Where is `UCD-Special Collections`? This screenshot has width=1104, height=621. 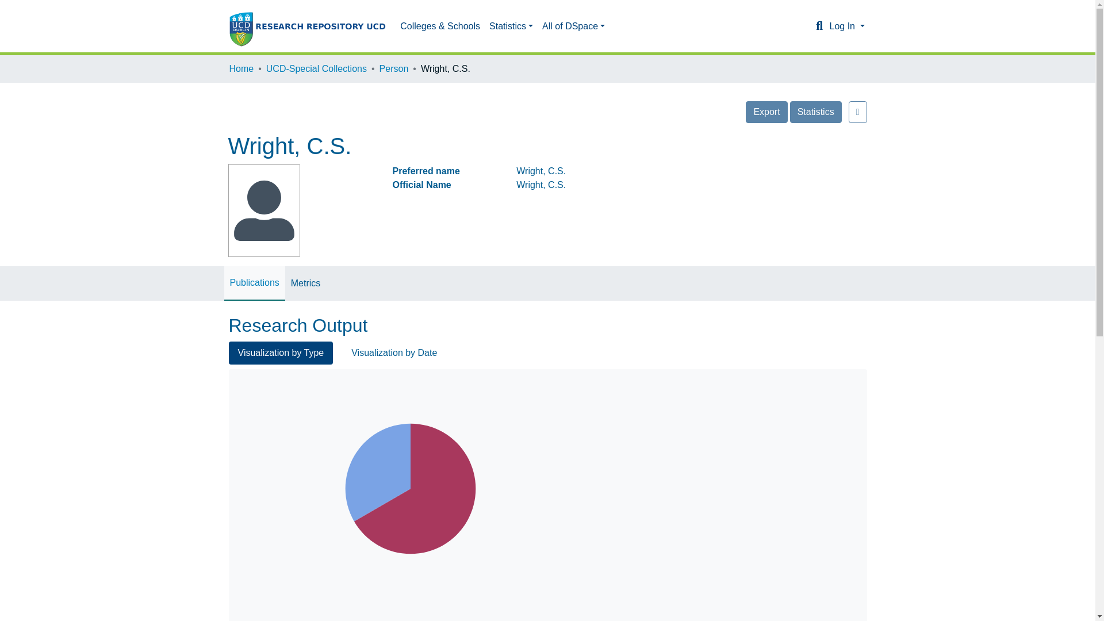 UCD-Special Collections is located at coordinates (316, 69).